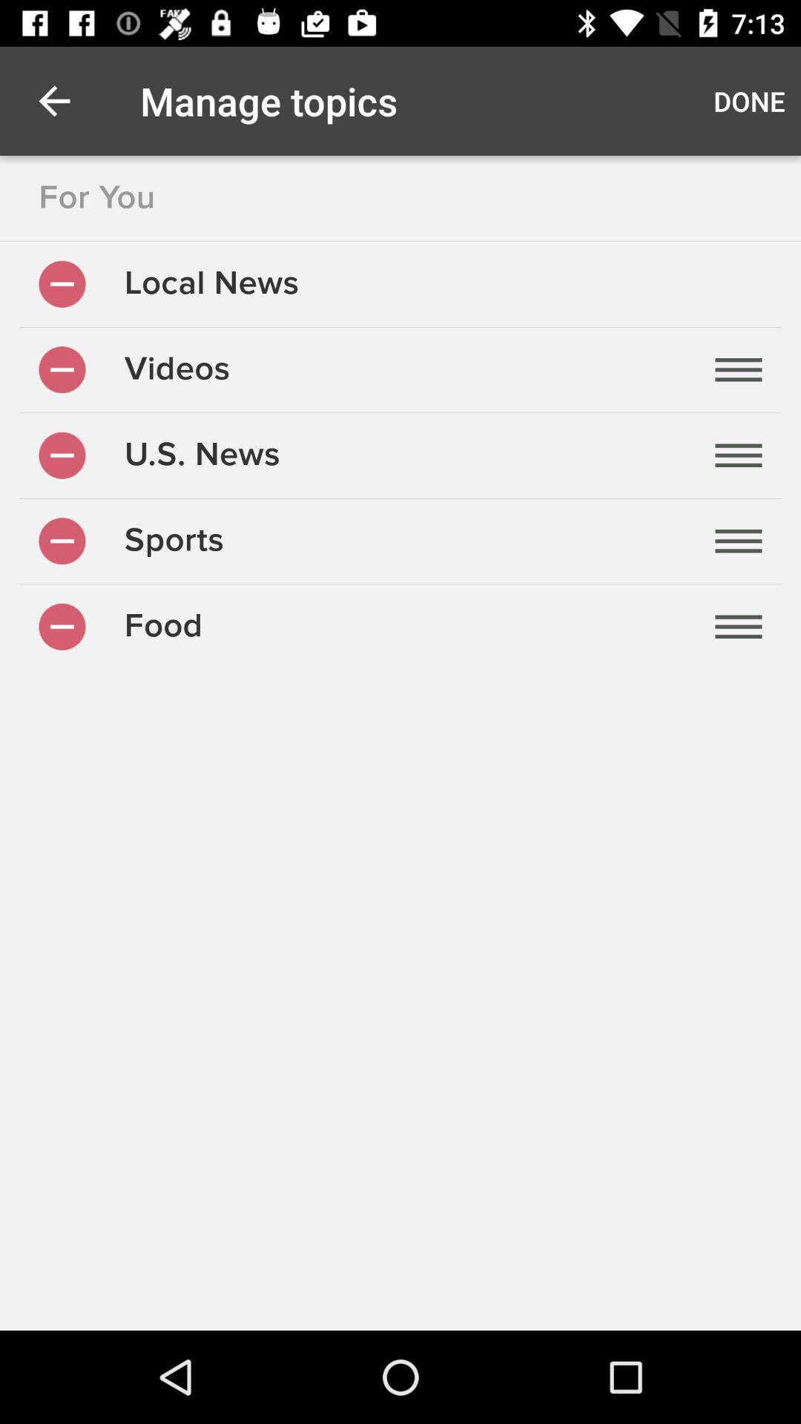 The image size is (801, 1424). What do you see at coordinates (62, 283) in the screenshot?
I see `remove the local news` at bounding box center [62, 283].